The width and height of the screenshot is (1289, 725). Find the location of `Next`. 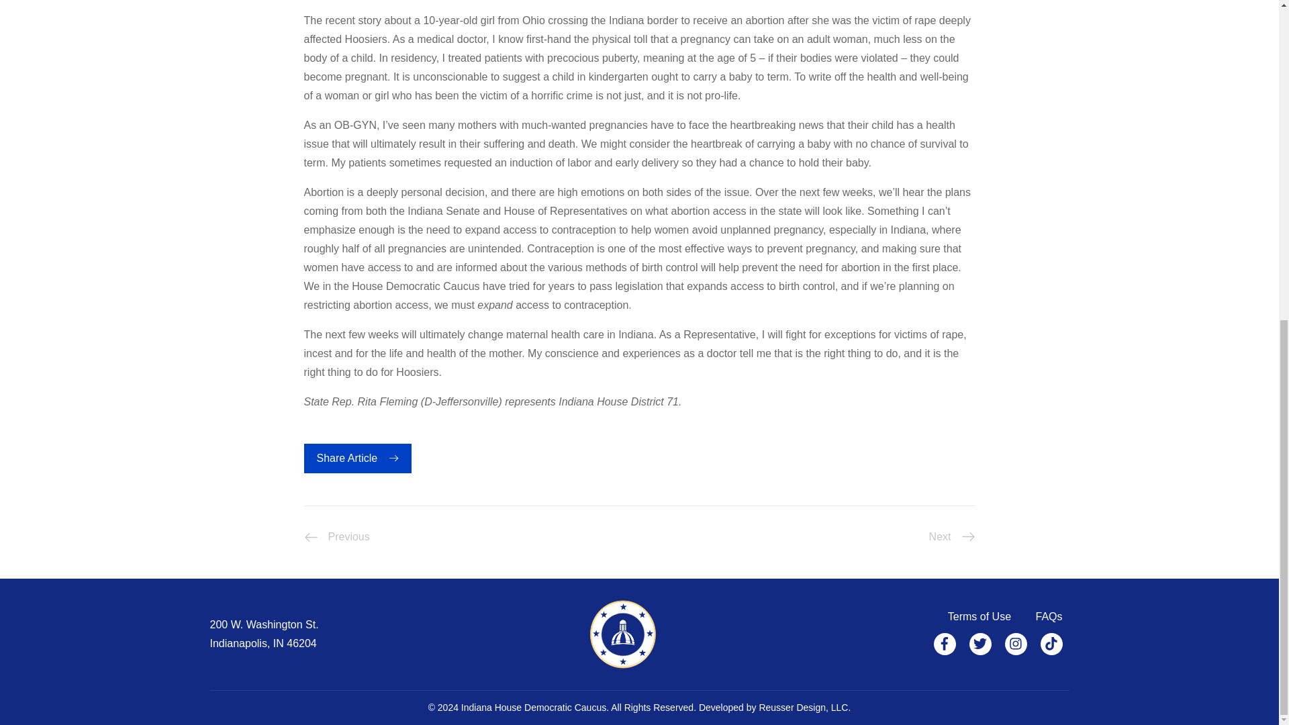

Next is located at coordinates (952, 537).